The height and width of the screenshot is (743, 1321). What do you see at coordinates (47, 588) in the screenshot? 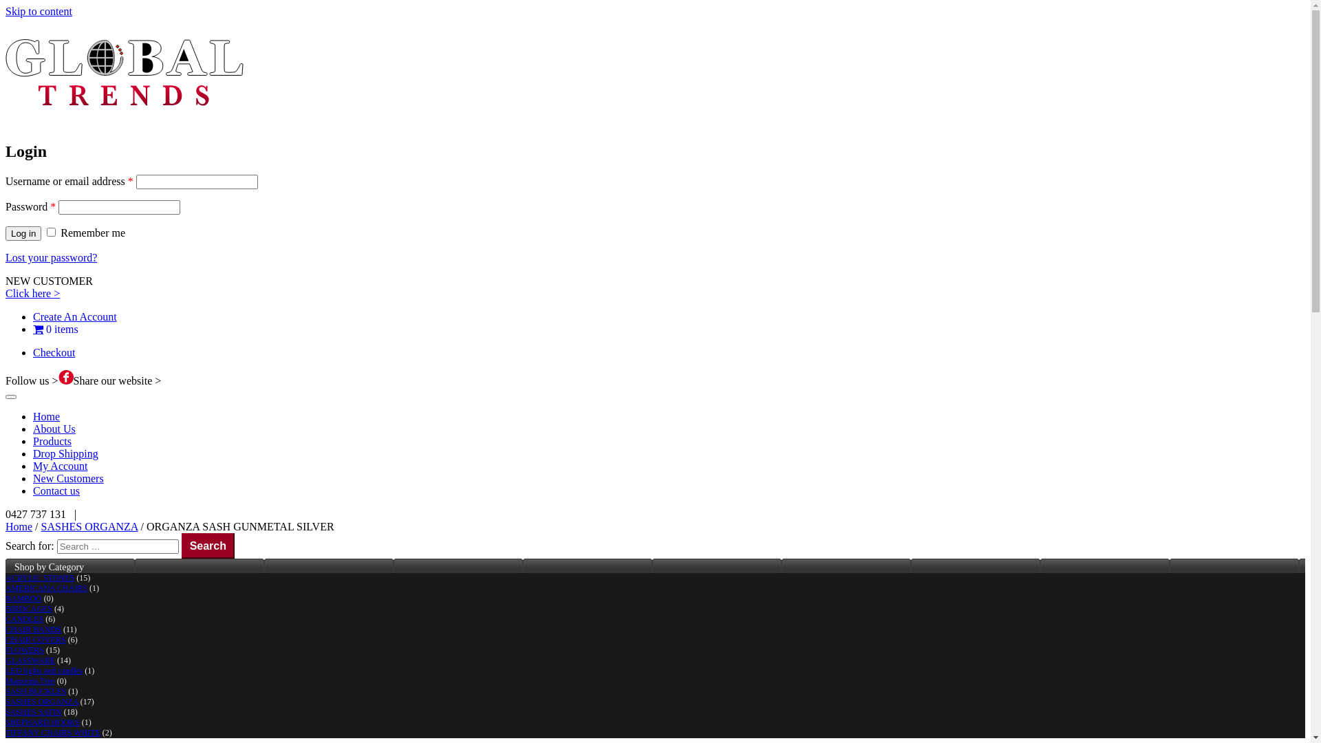
I see `AMERICANA CHAIRS` at bounding box center [47, 588].